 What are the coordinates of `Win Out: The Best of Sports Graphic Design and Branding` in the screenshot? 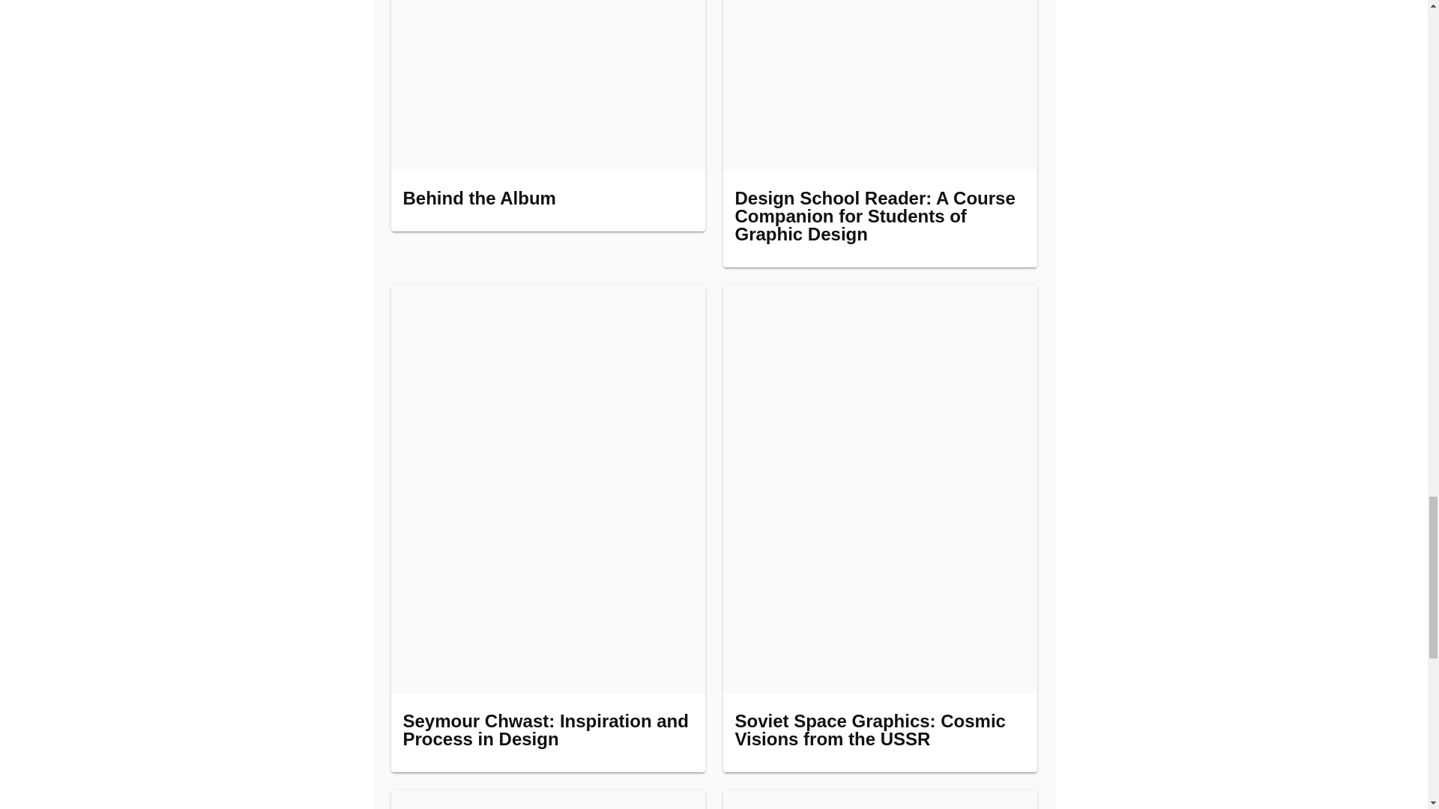 It's located at (548, 800).